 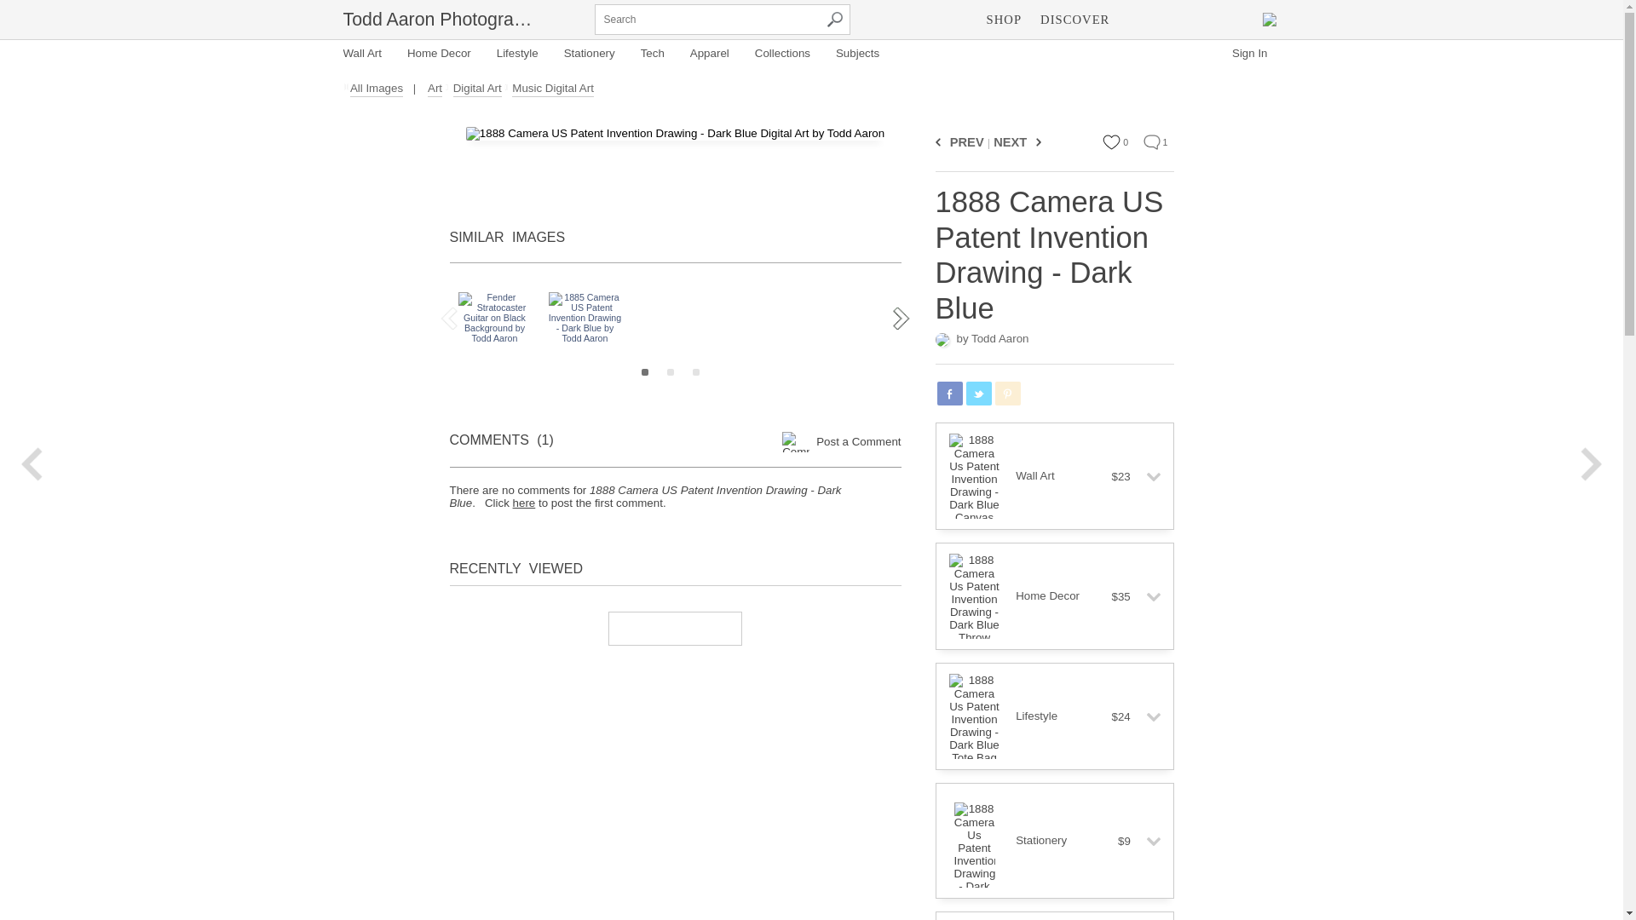 I want to click on Share Product on Facebook, so click(x=950, y=394).